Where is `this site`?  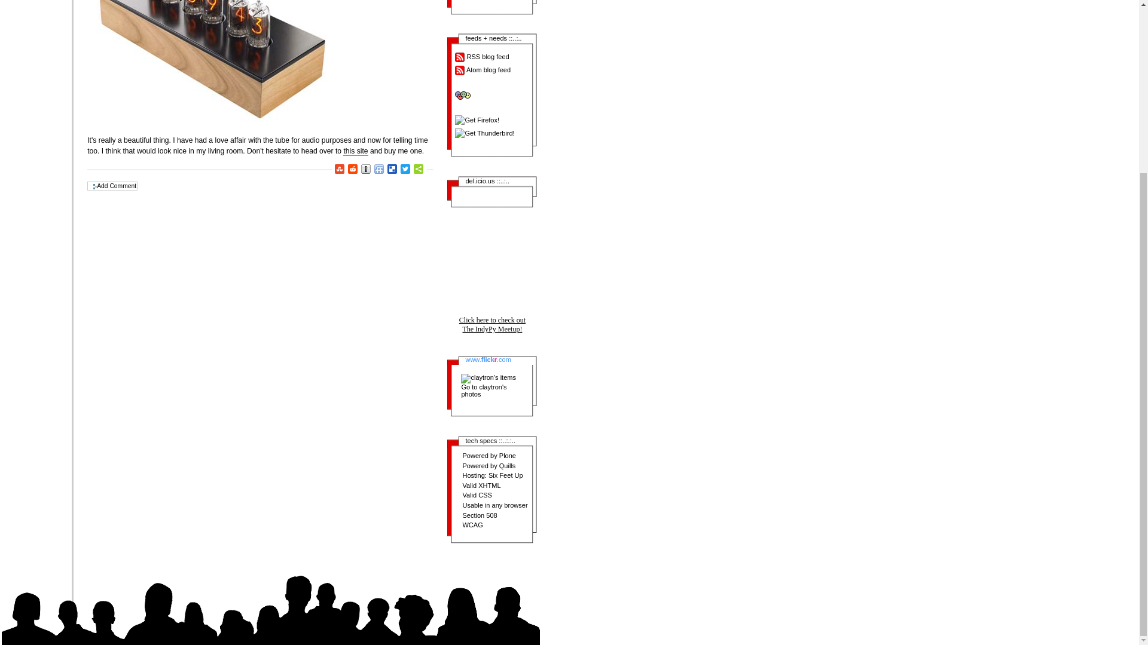
this site is located at coordinates (355, 152).